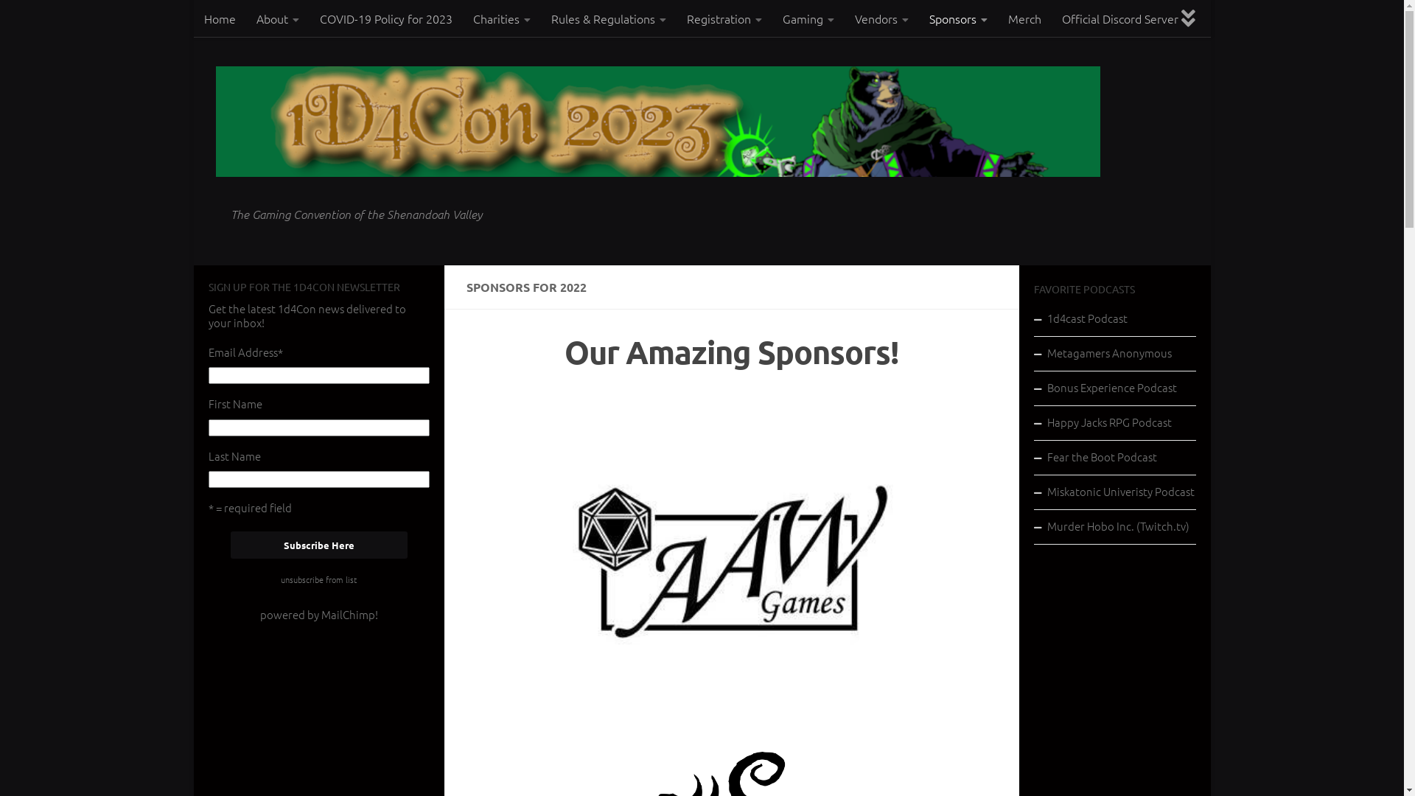 This screenshot has height=796, width=1415. I want to click on Official Discord Server, so click(1119, 18).